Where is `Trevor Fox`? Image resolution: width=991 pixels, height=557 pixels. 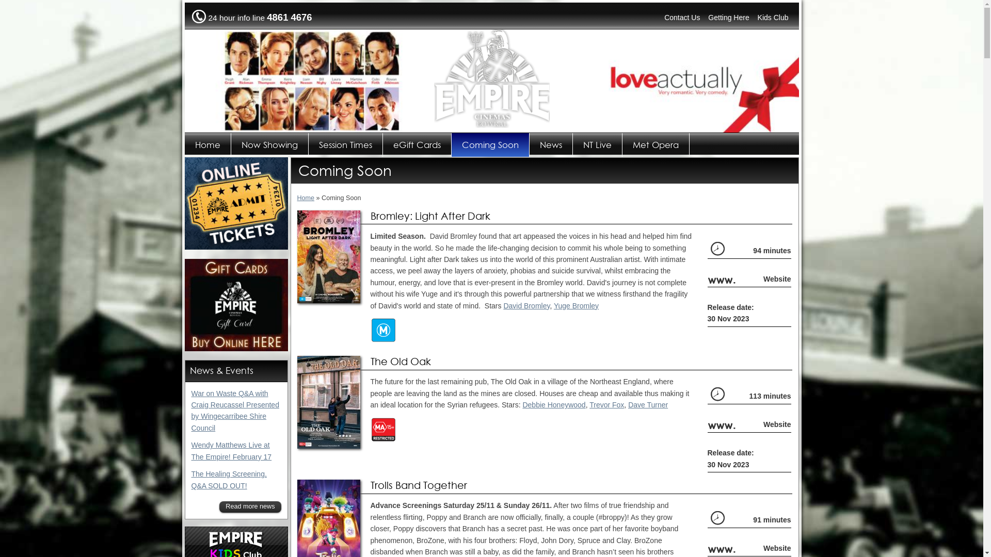
Trevor Fox is located at coordinates (607, 405).